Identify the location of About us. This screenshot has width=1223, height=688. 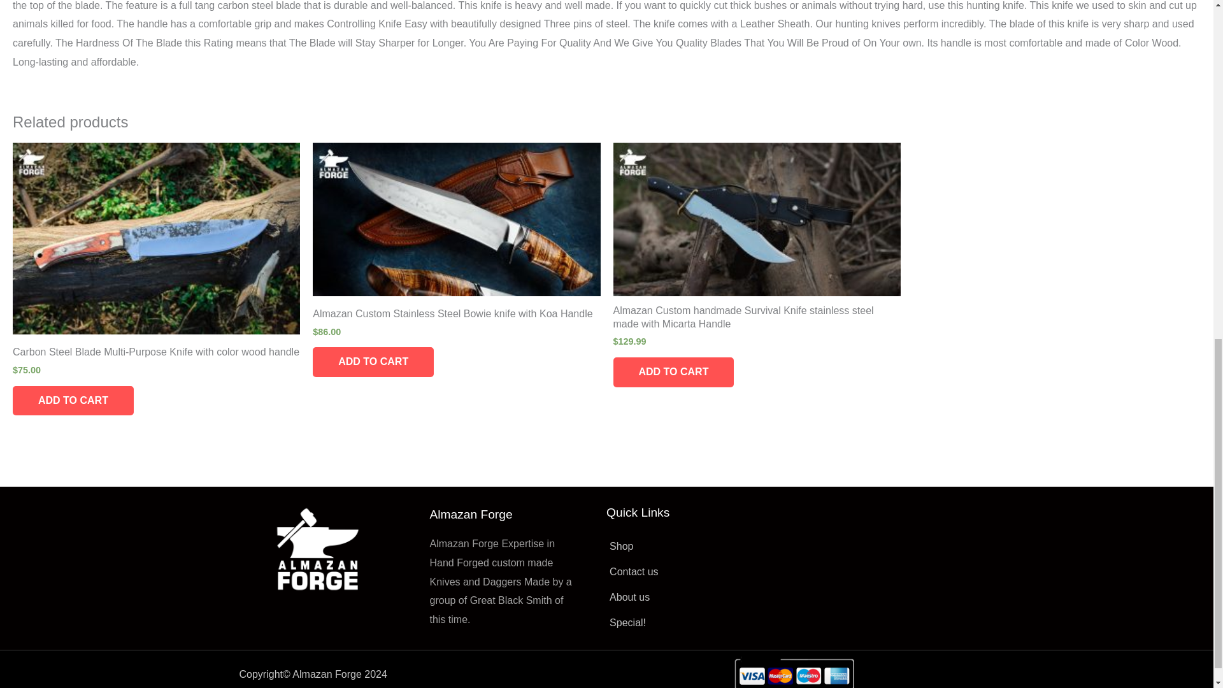
(704, 598).